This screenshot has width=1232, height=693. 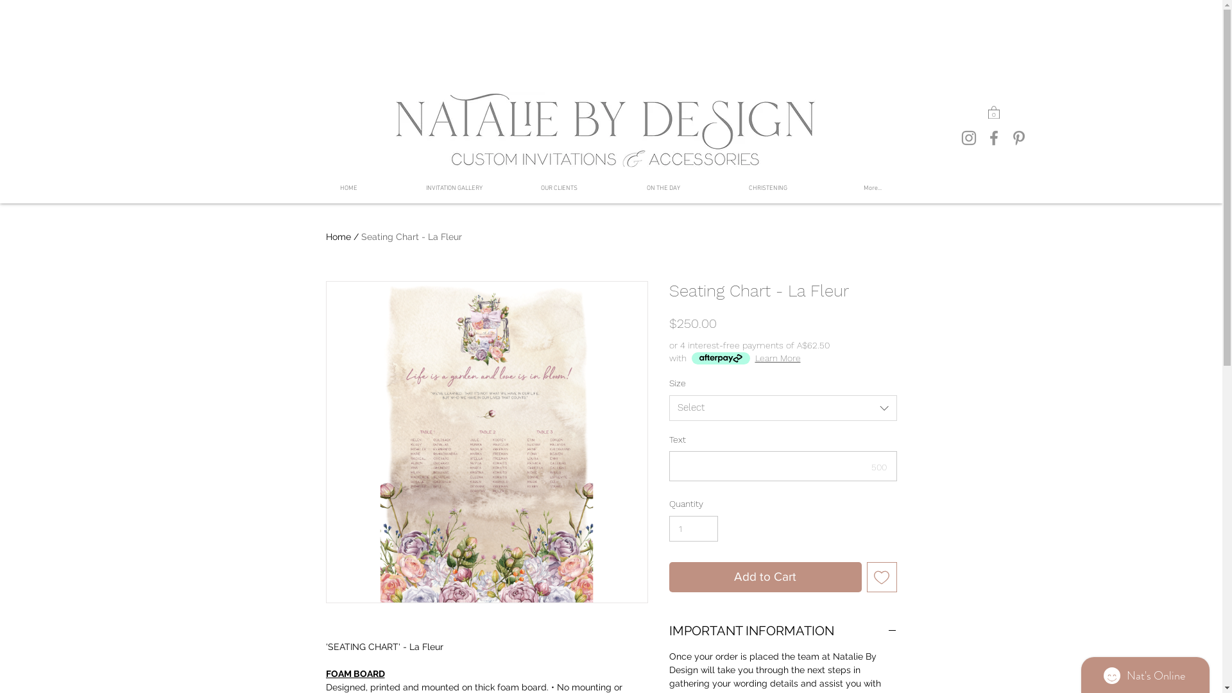 What do you see at coordinates (603, 130) in the screenshot?
I see `Custom Invitations - The Art of inviting` at bounding box center [603, 130].